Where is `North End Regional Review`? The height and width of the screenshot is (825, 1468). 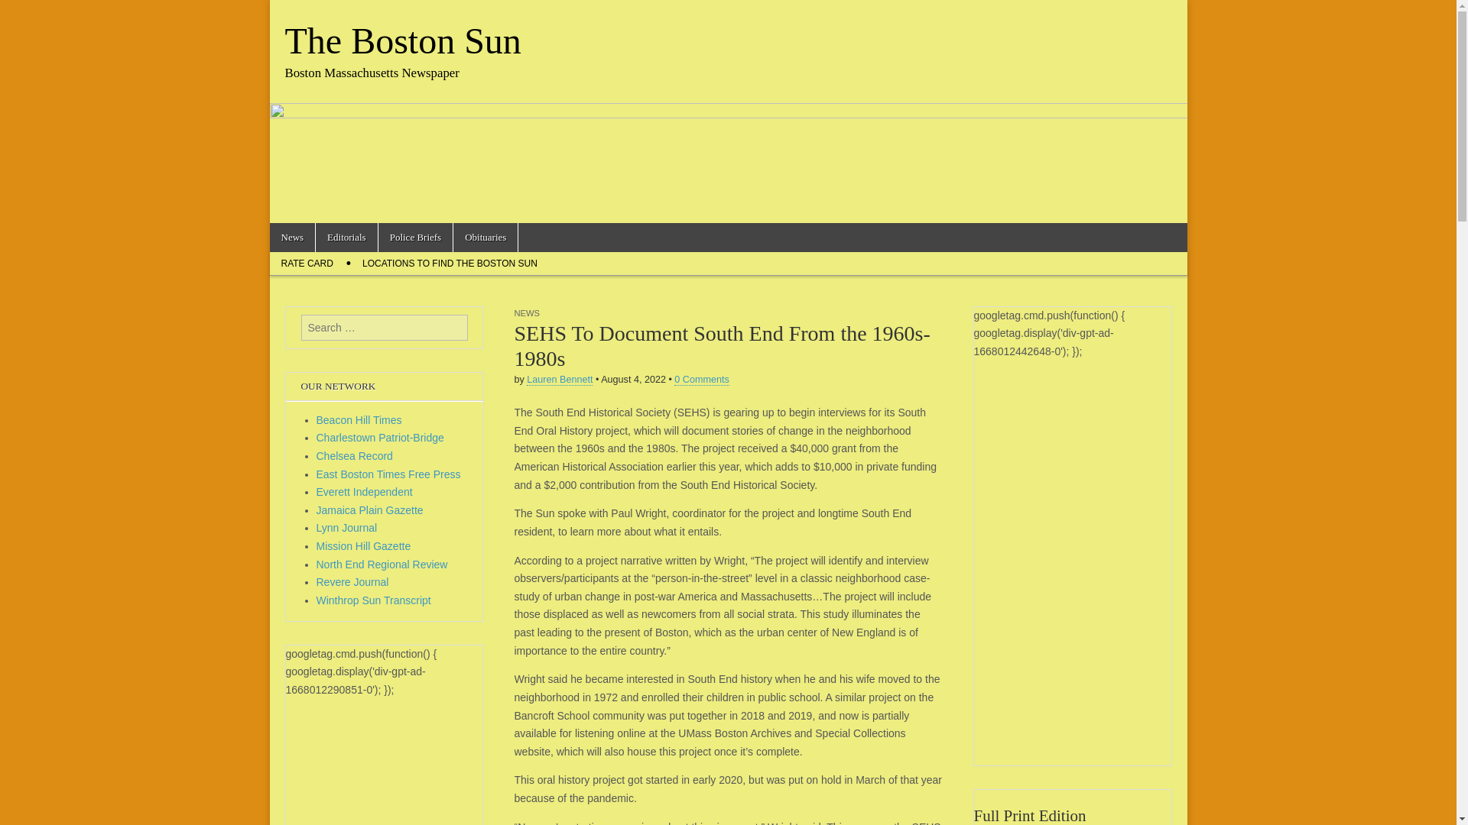 North End Regional Review is located at coordinates (382, 565).